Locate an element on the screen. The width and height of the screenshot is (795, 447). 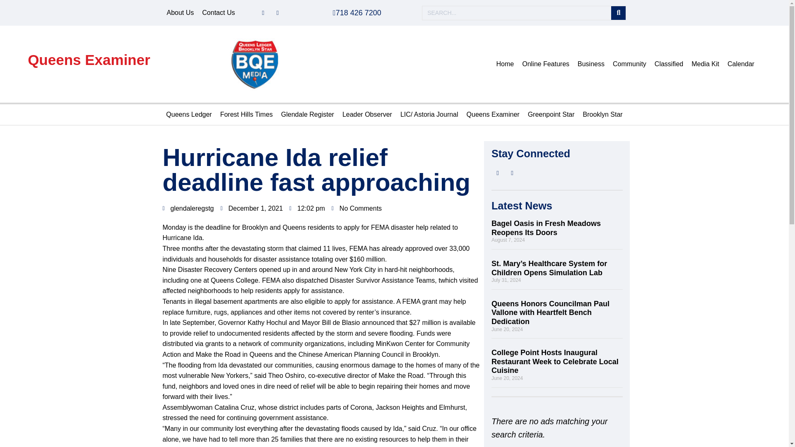
Online Features is located at coordinates (546, 64).